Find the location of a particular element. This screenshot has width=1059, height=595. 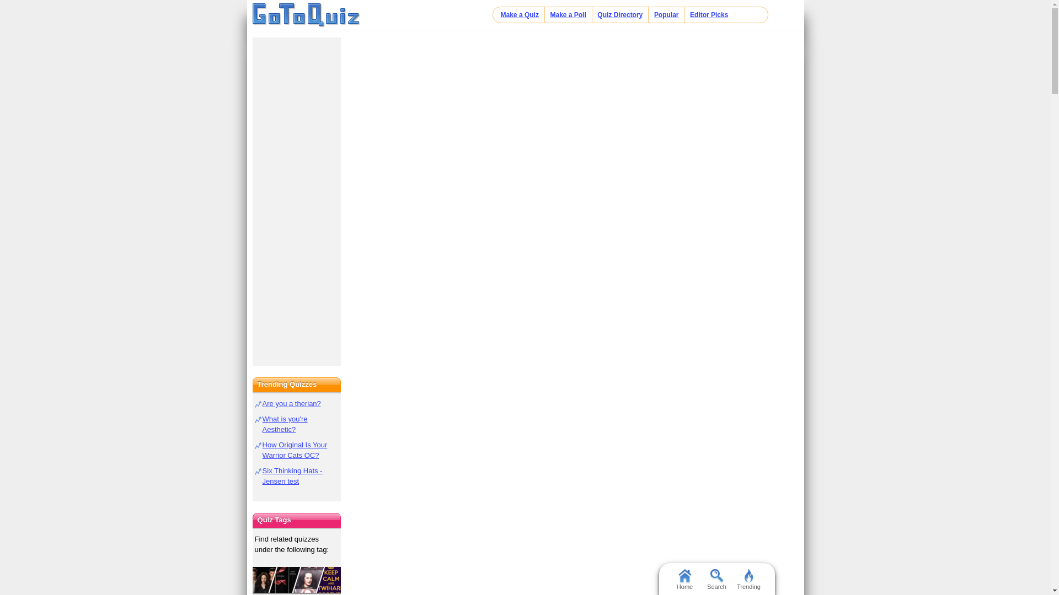

Search is located at coordinates (716, 578).